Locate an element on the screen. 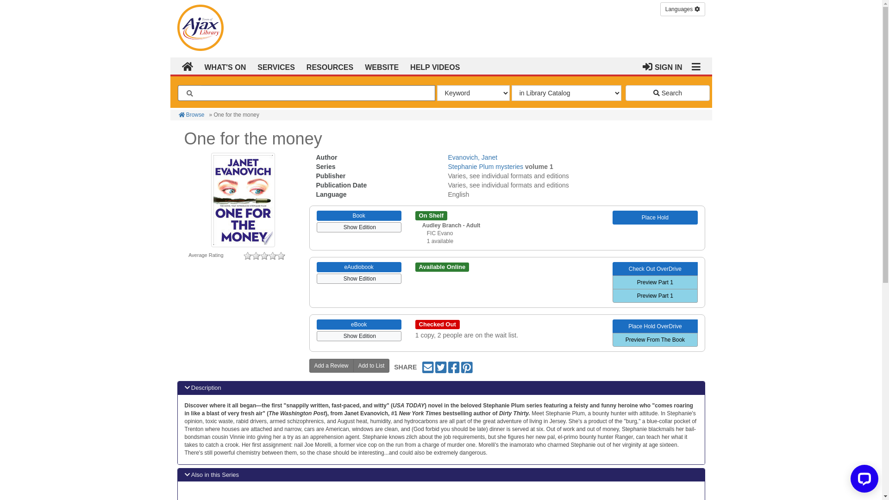 Image resolution: width=889 pixels, height=500 pixels. WHAT'S ON is located at coordinates (224, 67).